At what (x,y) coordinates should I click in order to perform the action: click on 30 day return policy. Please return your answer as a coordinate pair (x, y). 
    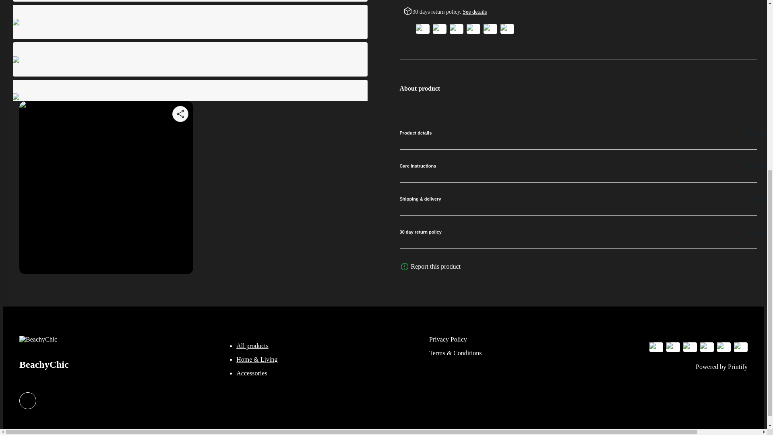
    Looking at the image, I should click on (578, 232).